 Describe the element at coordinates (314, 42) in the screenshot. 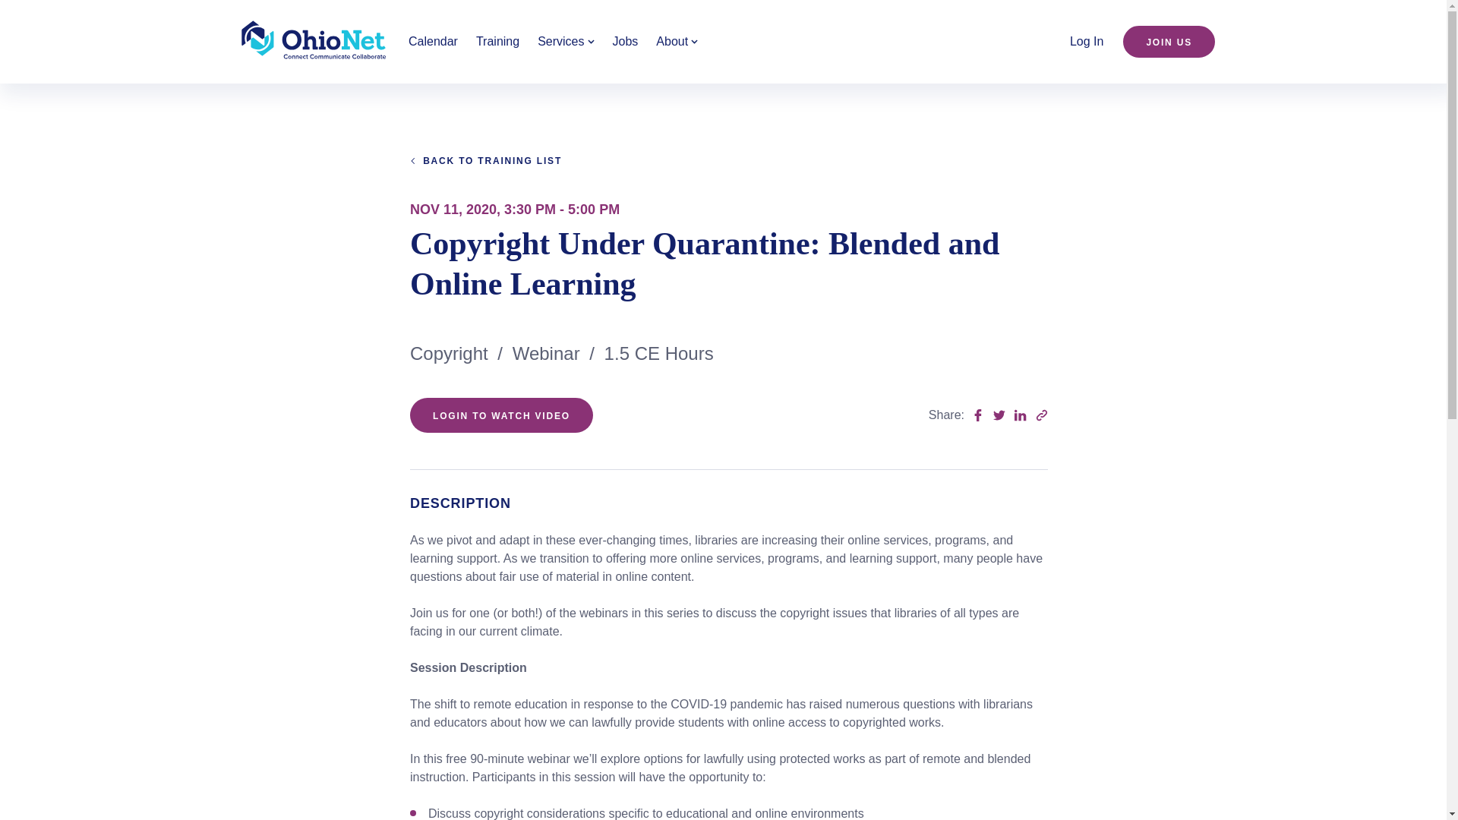

I see `OhioNET - Connect, Communicate, Collaborate.` at that location.